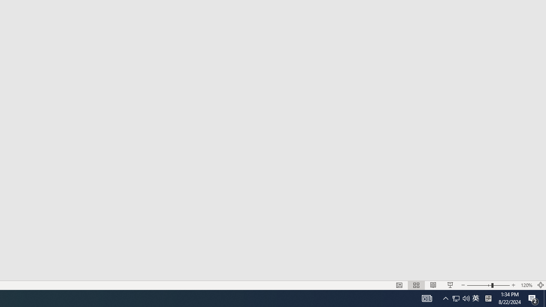  What do you see at coordinates (445, 298) in the screenshot?
I see `Zoom 120%` at bounding box center [445, 298].